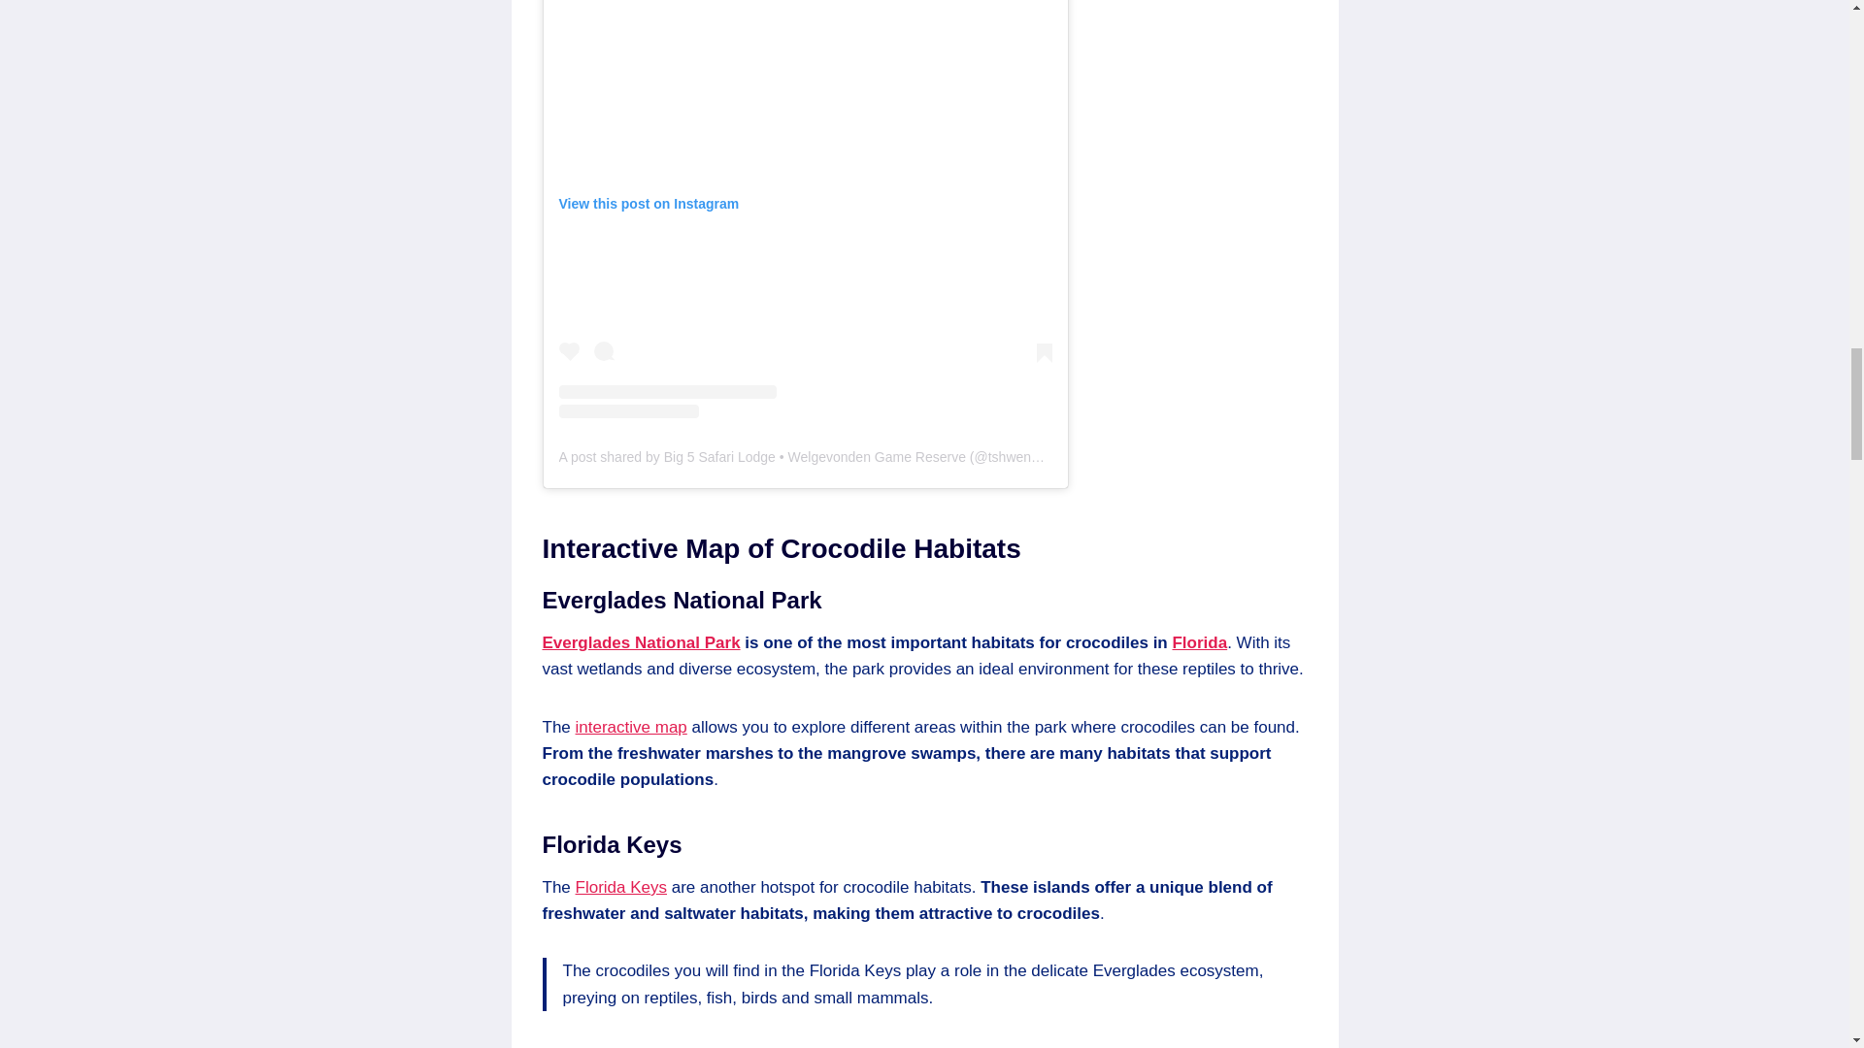 The width and height of the screenshot is (1864, 1048). What do you see at coordinates (621, 887) in the screenshot?
I see `Florida Keys` at bounding box center [621, 887].